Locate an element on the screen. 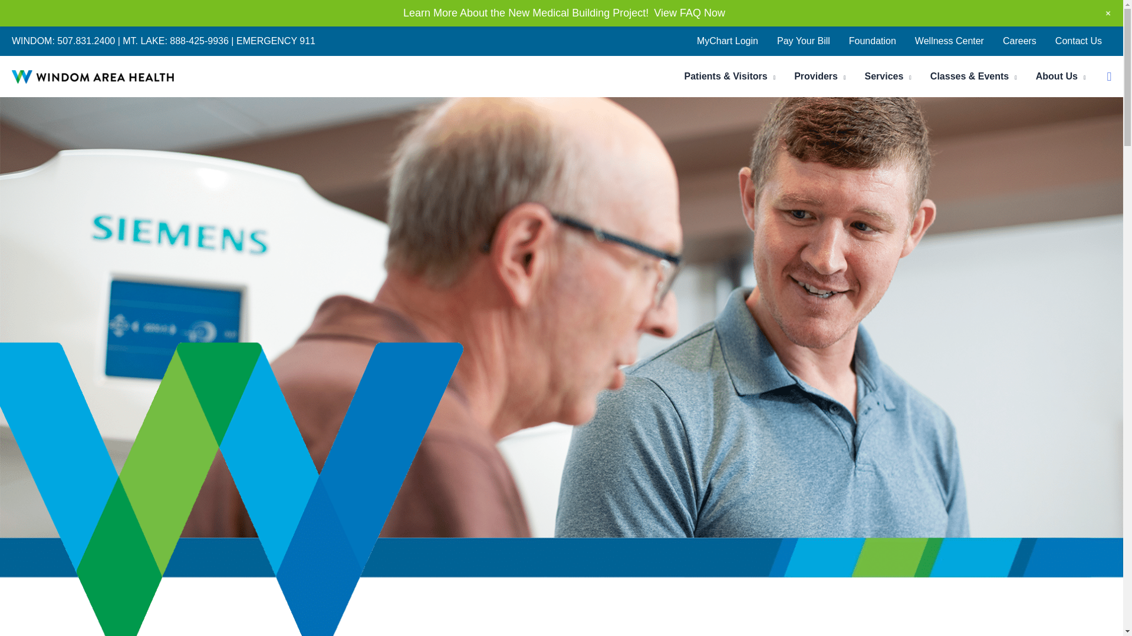 This screenshot has width=1132, height=636. MyChart Login is located at coordinates (727, 41).